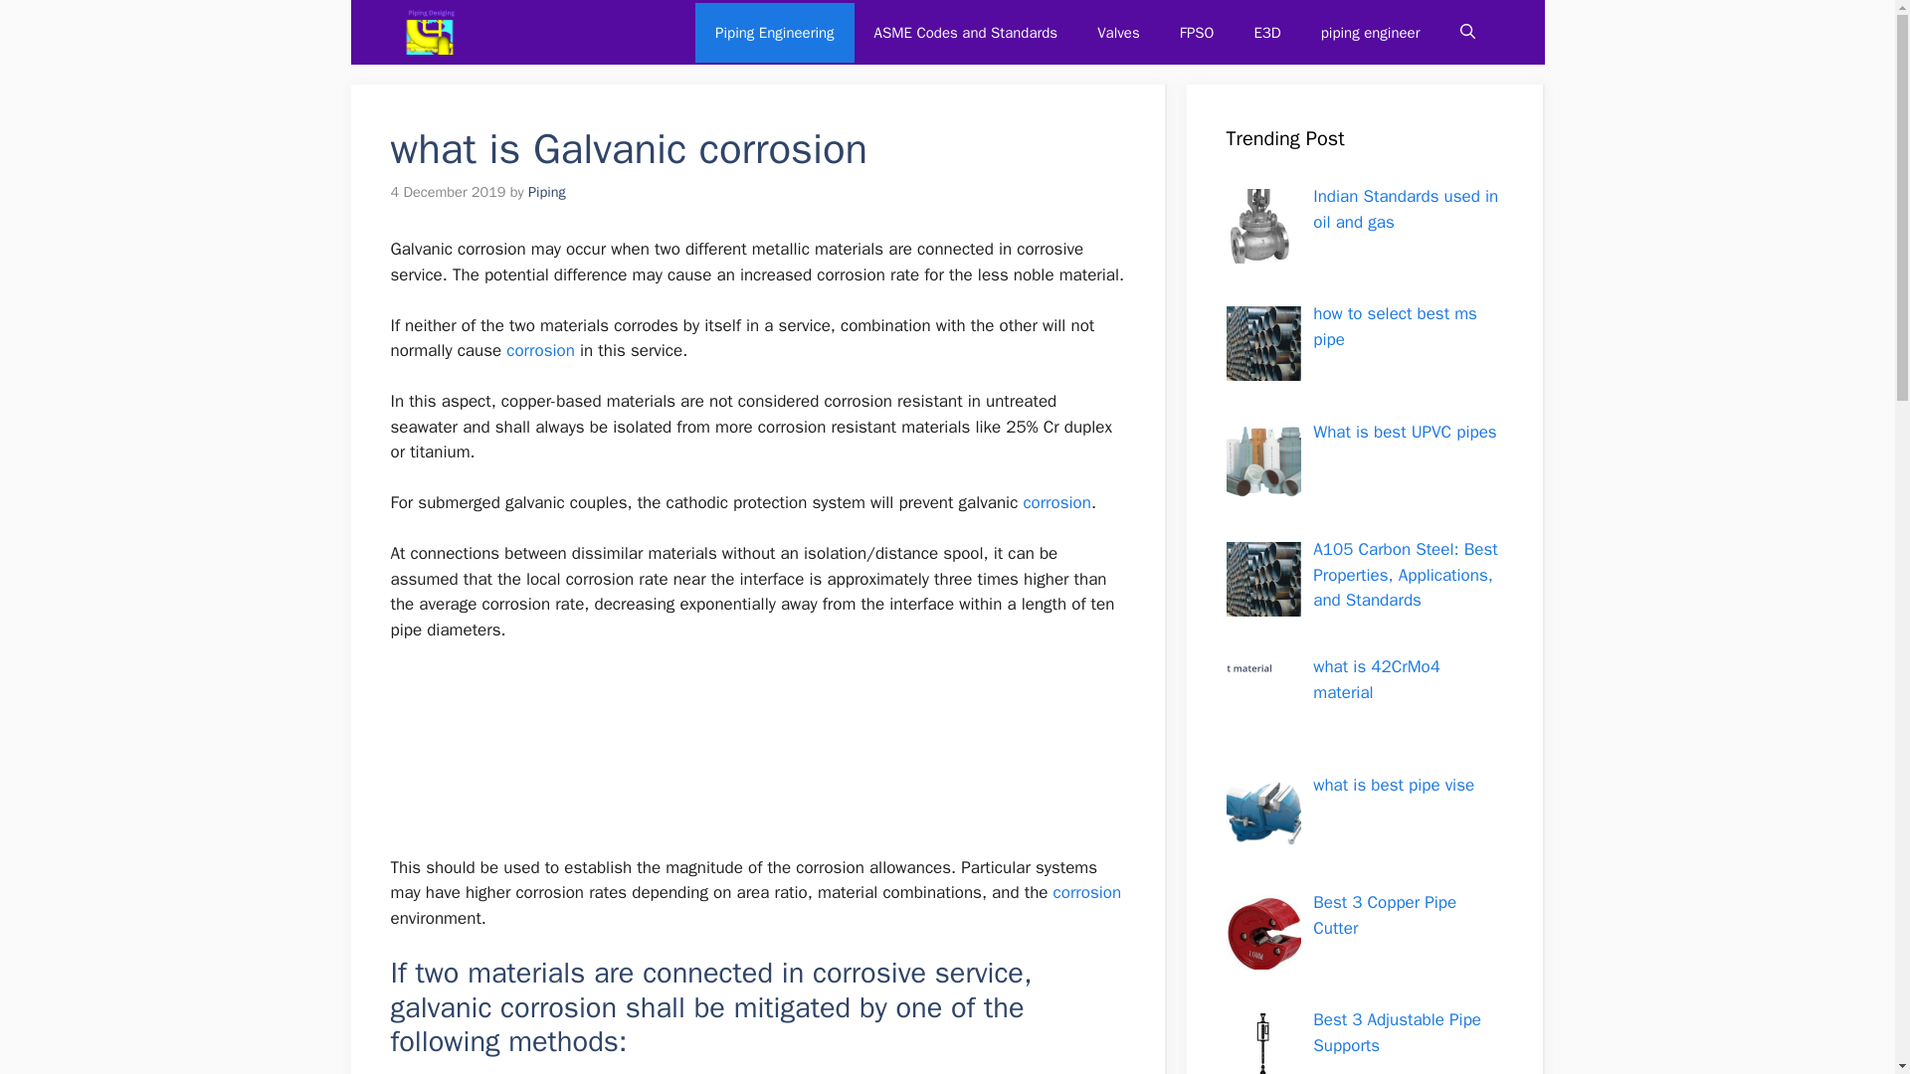 The height and width of the screenshot is (1074, 1910). I want to click on Best 3 Adjustable Pipe Supports, so click(1397, 1032).